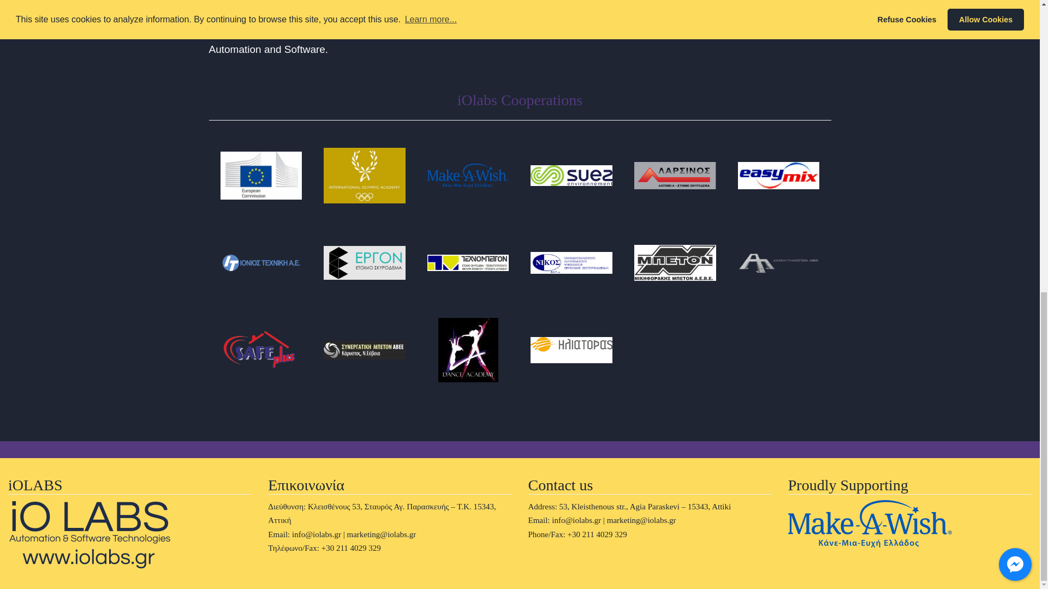 The image size is (1048, 589). What do you see at coordinates (90, 534) in the screenshot?
I see `iOLABS` at bounding box center [90, 534].